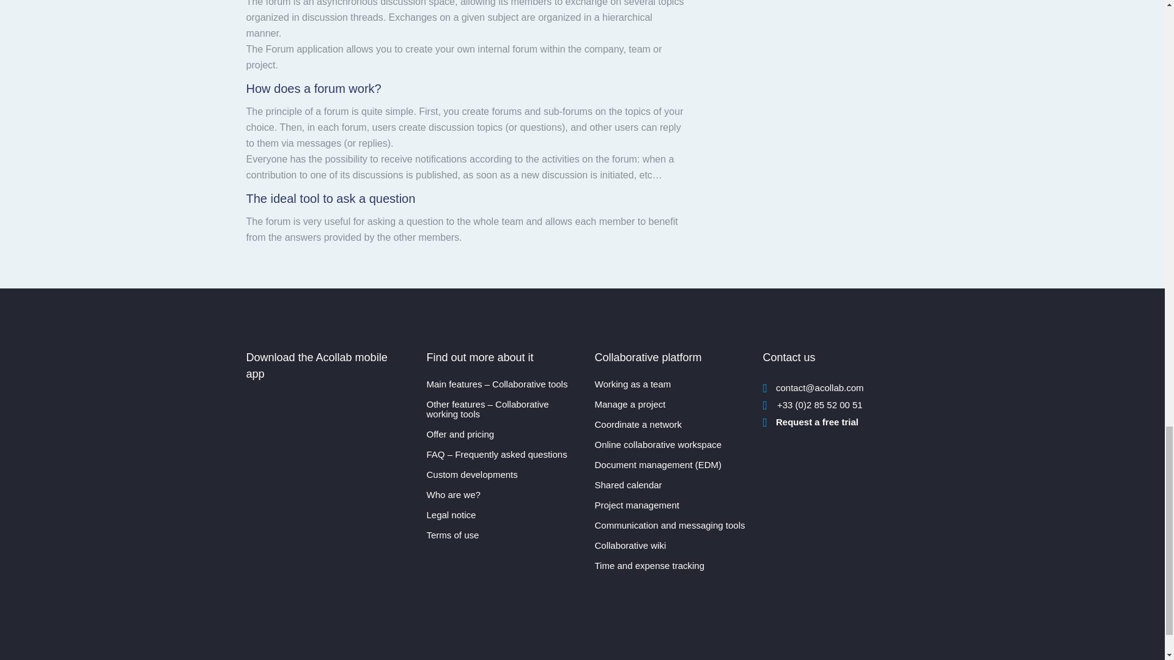 This screenshot has width=1174, height=660. What do you see at coordinates (501, 474) in the screenshot?
I see `Custom developments` at bounding box center [501, 474].